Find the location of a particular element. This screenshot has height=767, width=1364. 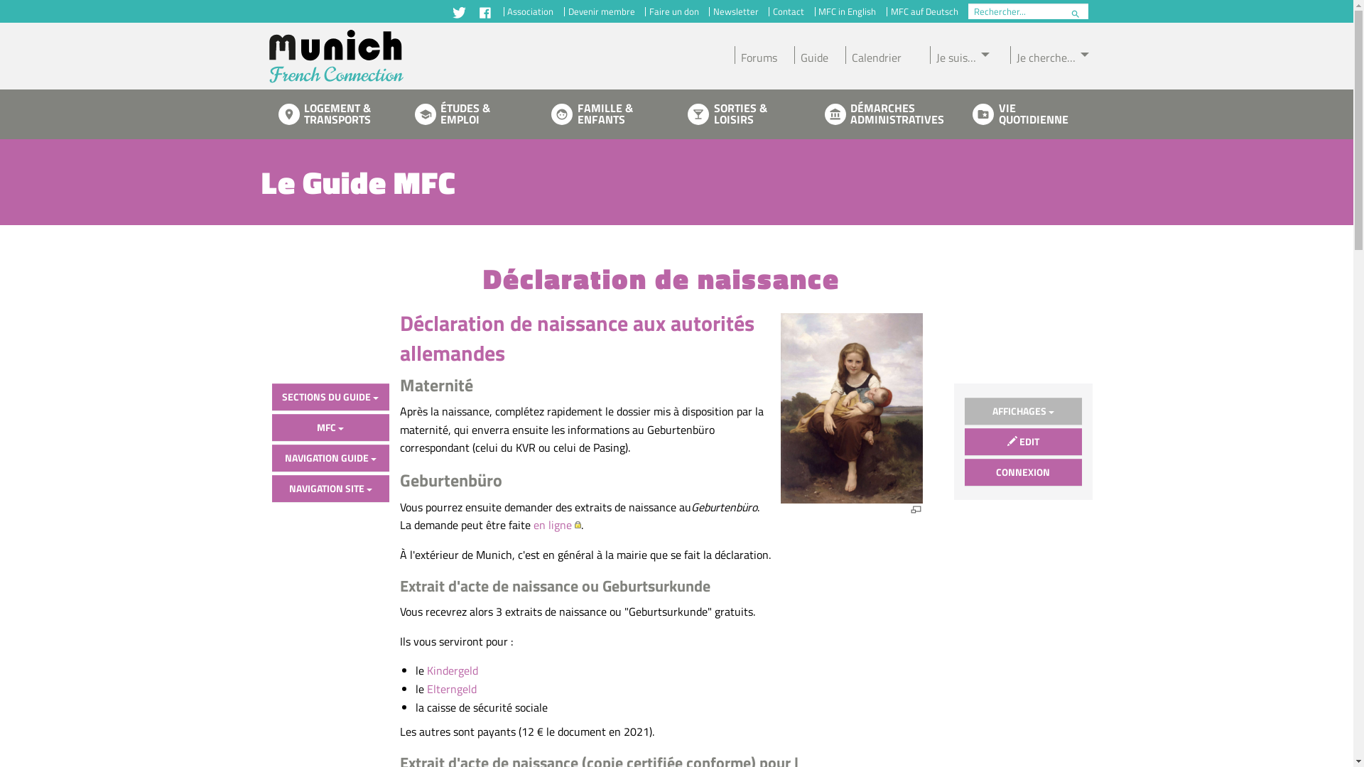

MFC is located at coordinates (330, 428).